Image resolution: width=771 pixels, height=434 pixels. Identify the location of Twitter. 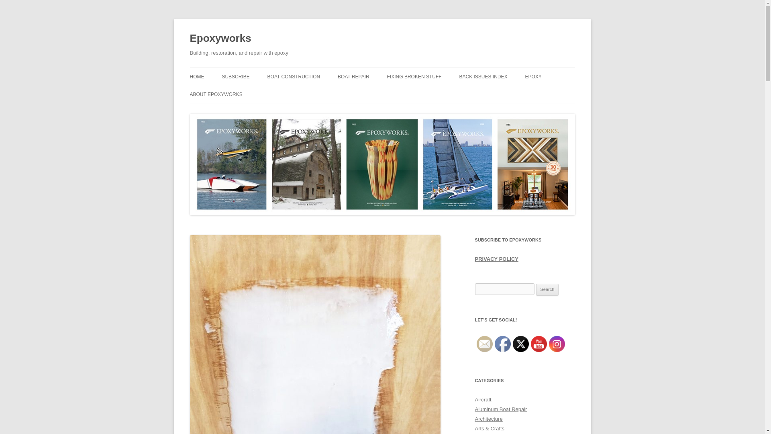
(520, 344).